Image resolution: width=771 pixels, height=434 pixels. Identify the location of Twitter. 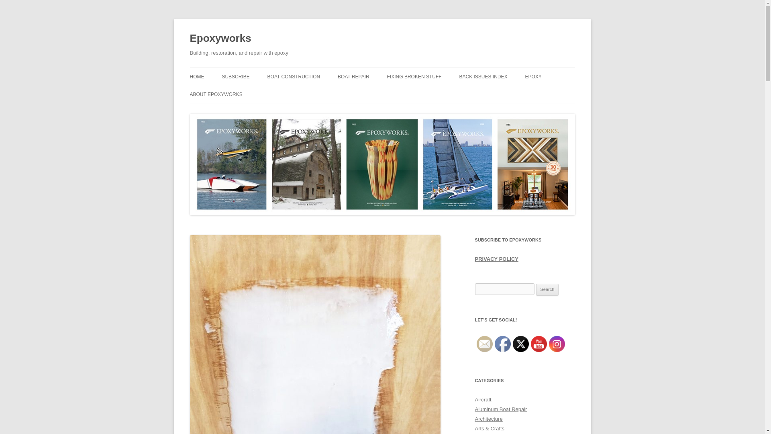
(520, 344).